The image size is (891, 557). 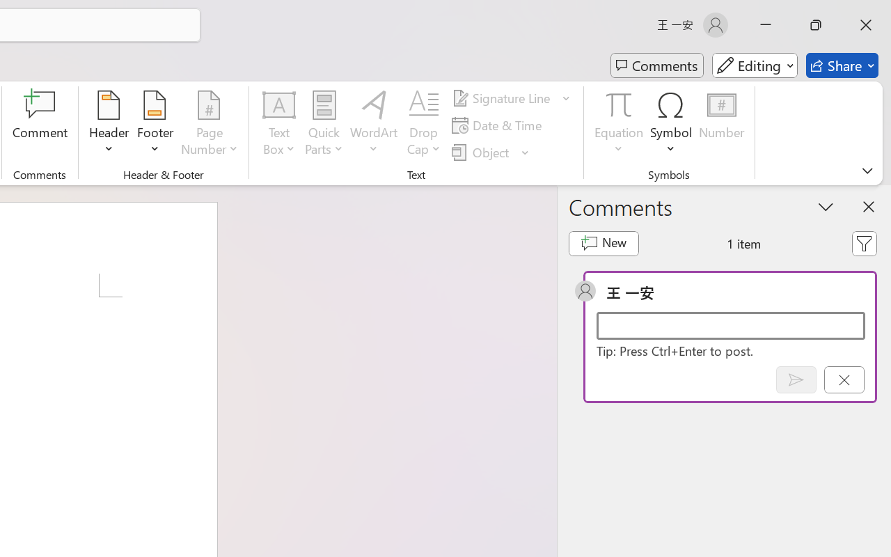 I want to click on Symbol, so click(x=671, y=125).